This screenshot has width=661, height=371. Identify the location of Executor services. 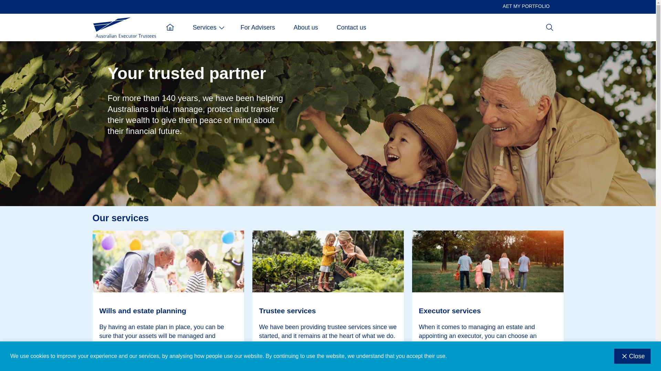
(487, 311).